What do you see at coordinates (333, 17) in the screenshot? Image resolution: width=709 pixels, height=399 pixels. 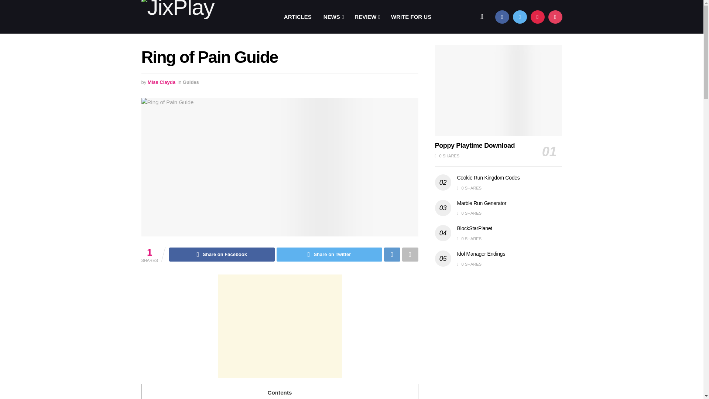 I see `NEWS` at bounding box center [333, 17].